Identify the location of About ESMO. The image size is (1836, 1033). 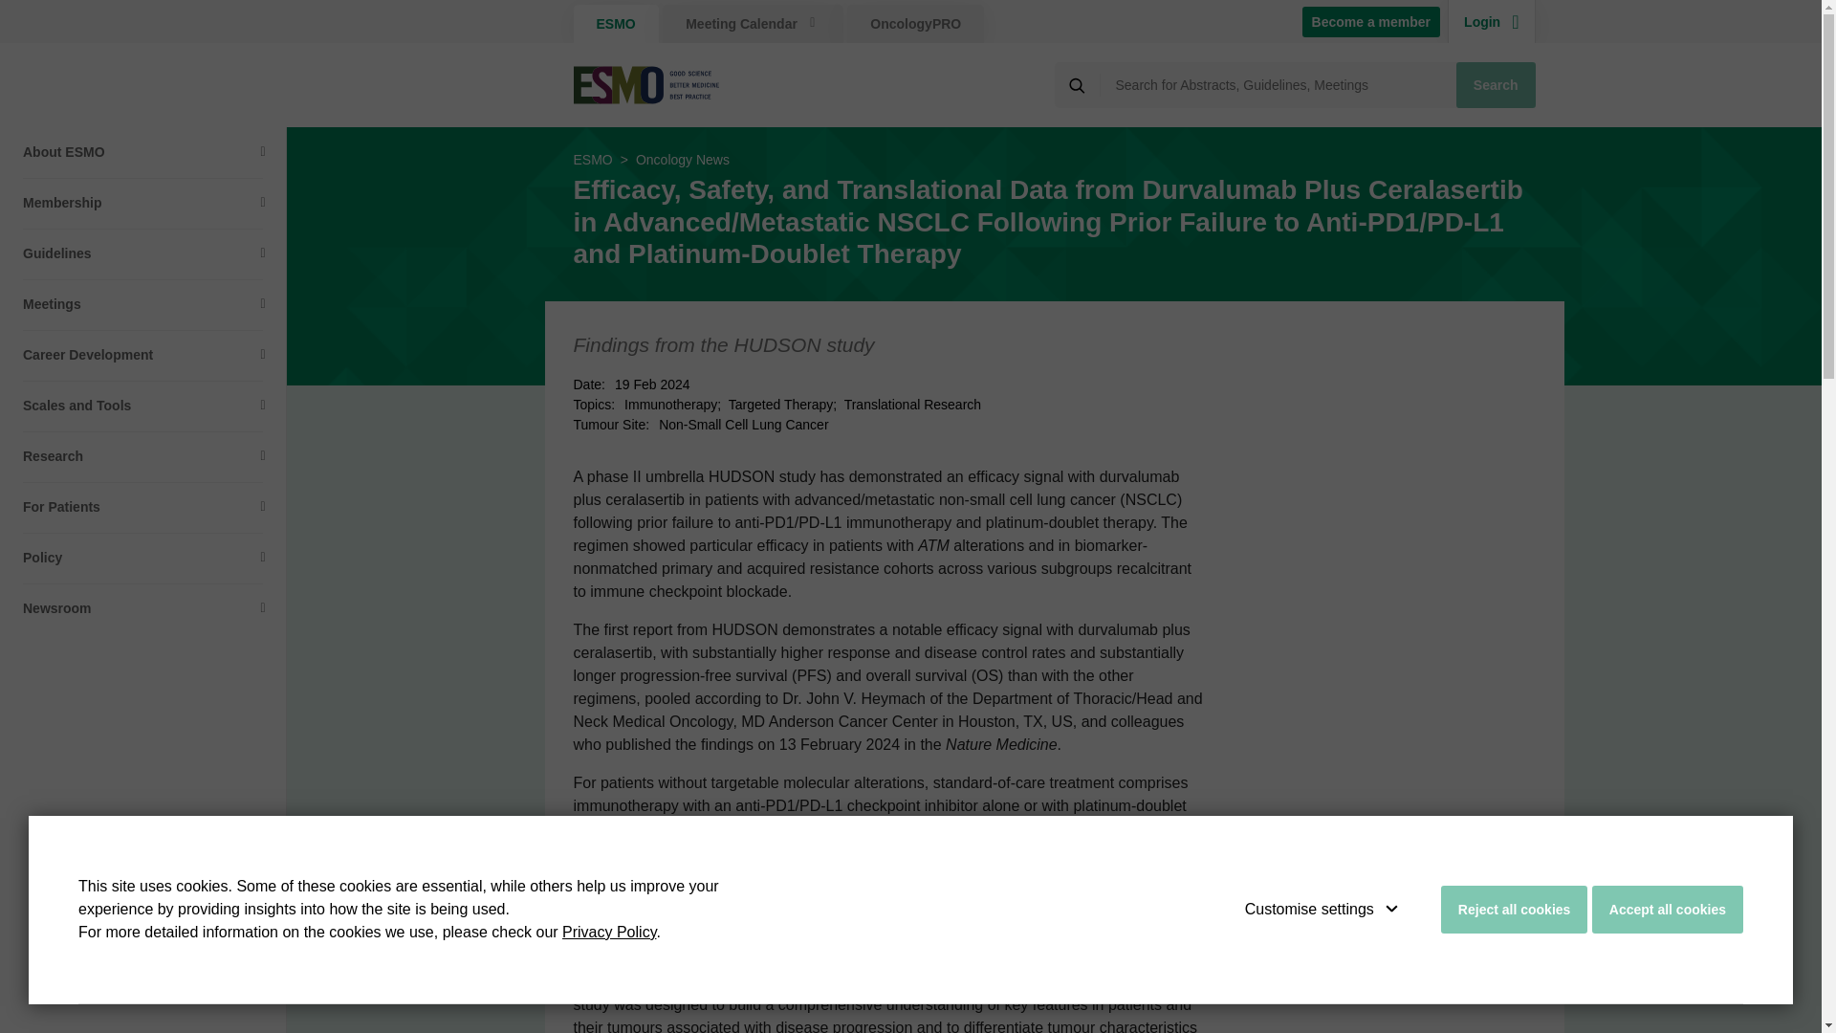
(143, 151).